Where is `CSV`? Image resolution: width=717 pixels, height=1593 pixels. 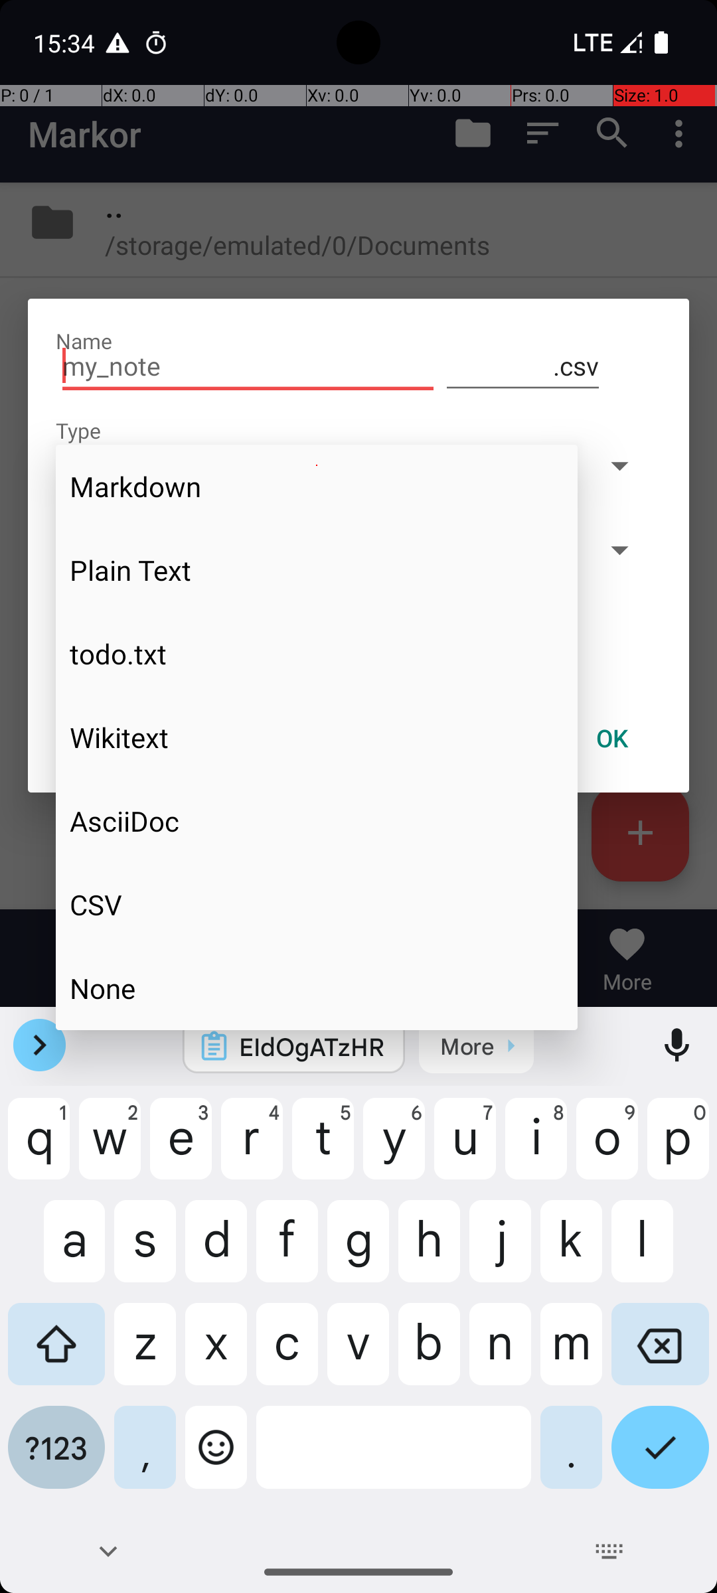
CSV is located at coordinates (317, 905).